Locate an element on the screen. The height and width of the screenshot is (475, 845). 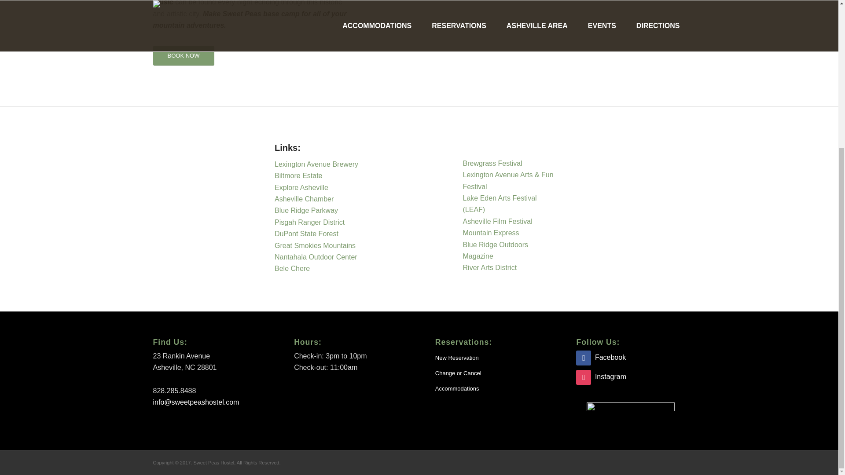
Blue Ridge Parkway  is located at coordinates (307, 210).